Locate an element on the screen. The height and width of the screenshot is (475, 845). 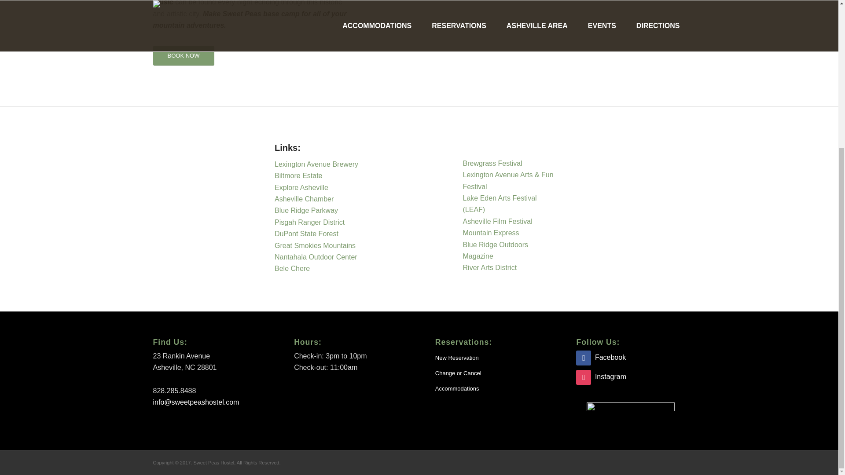
Blue Ridge Parkway  is located at coordinates (307, 210).